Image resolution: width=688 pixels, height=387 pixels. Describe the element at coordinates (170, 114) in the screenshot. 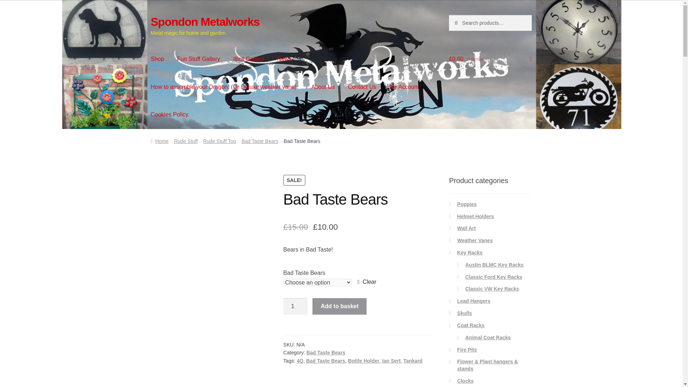

I see `Cookies Policy.` at that location.